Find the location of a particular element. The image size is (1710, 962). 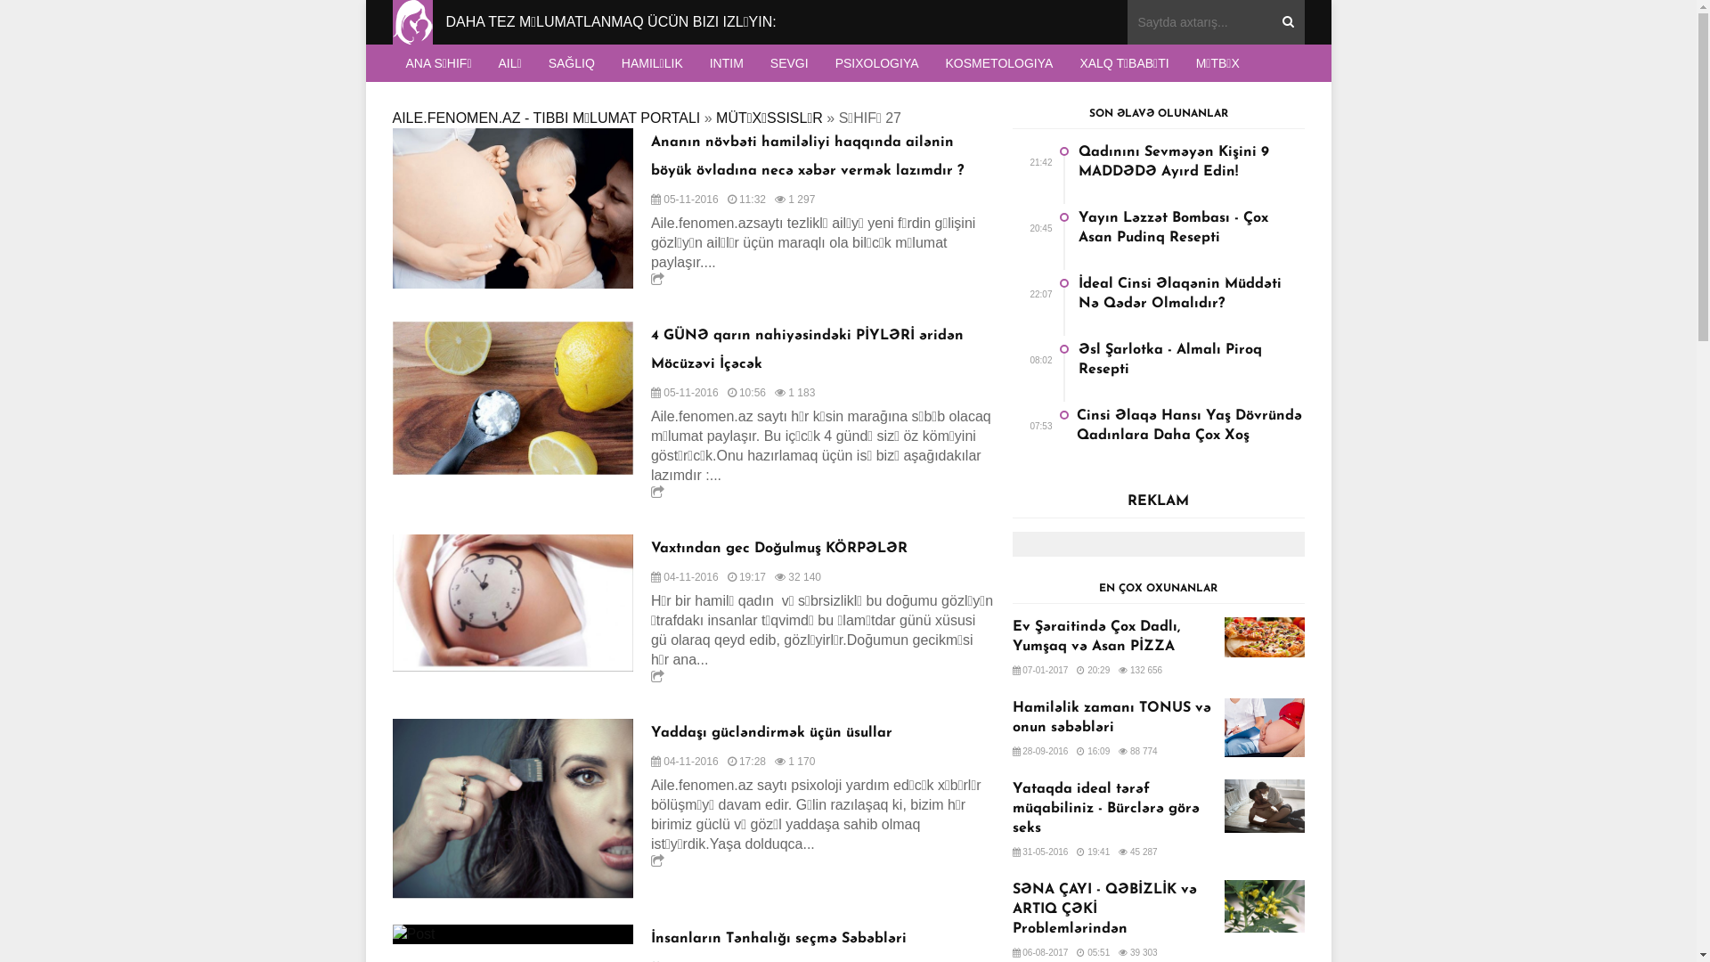

KOSMETOLOGIYA is located at coordinates (999, 63).